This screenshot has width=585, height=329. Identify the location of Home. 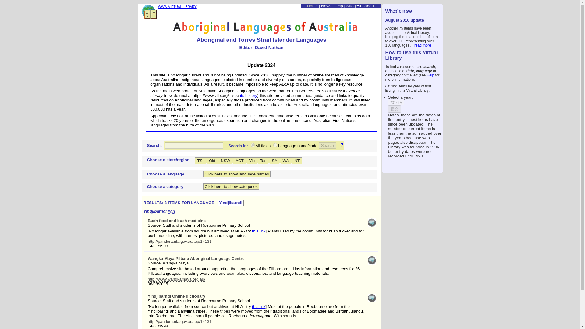
(313, 6).